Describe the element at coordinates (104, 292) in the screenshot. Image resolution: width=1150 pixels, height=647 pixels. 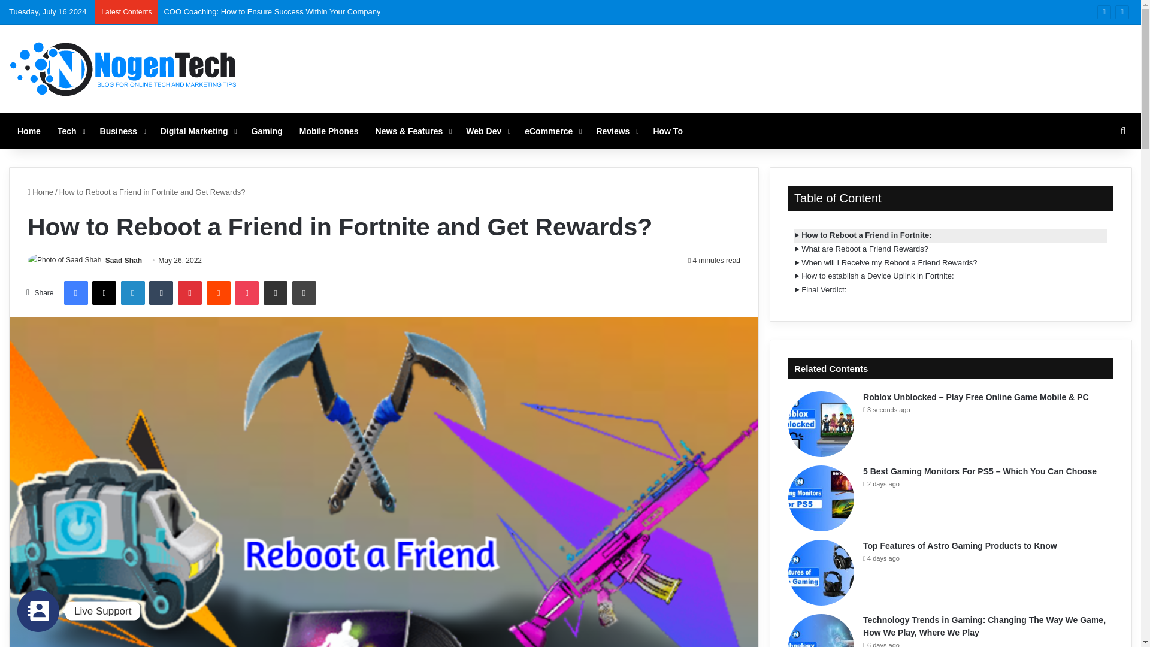
I see `X` at that location.